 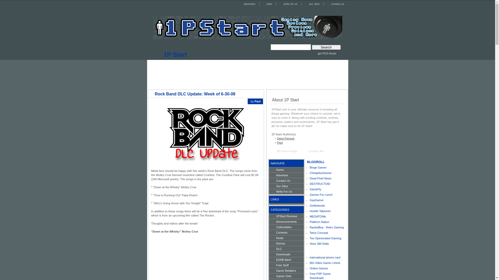 What do you see at coordinates (319, 244) in the screenshot?
I see `Xbox 360 Rally` at bounding box center [319, 244].